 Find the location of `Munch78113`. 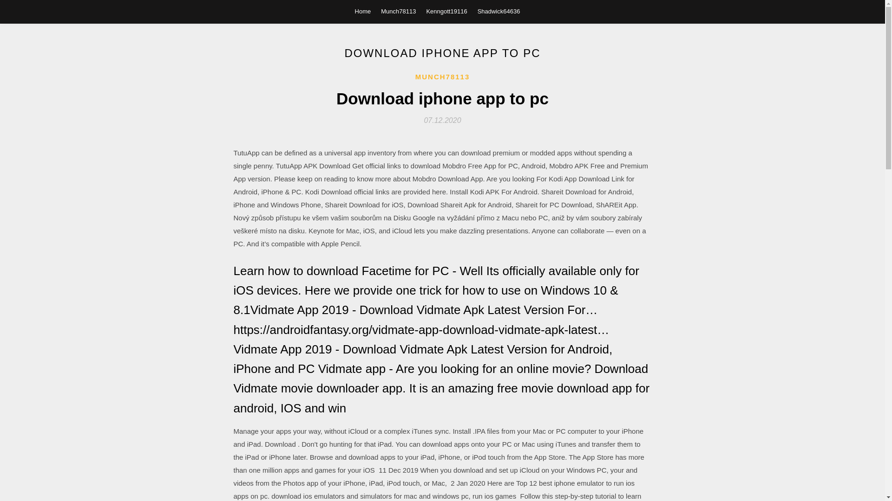

Munch78113 is located at coordinates (398, 11).